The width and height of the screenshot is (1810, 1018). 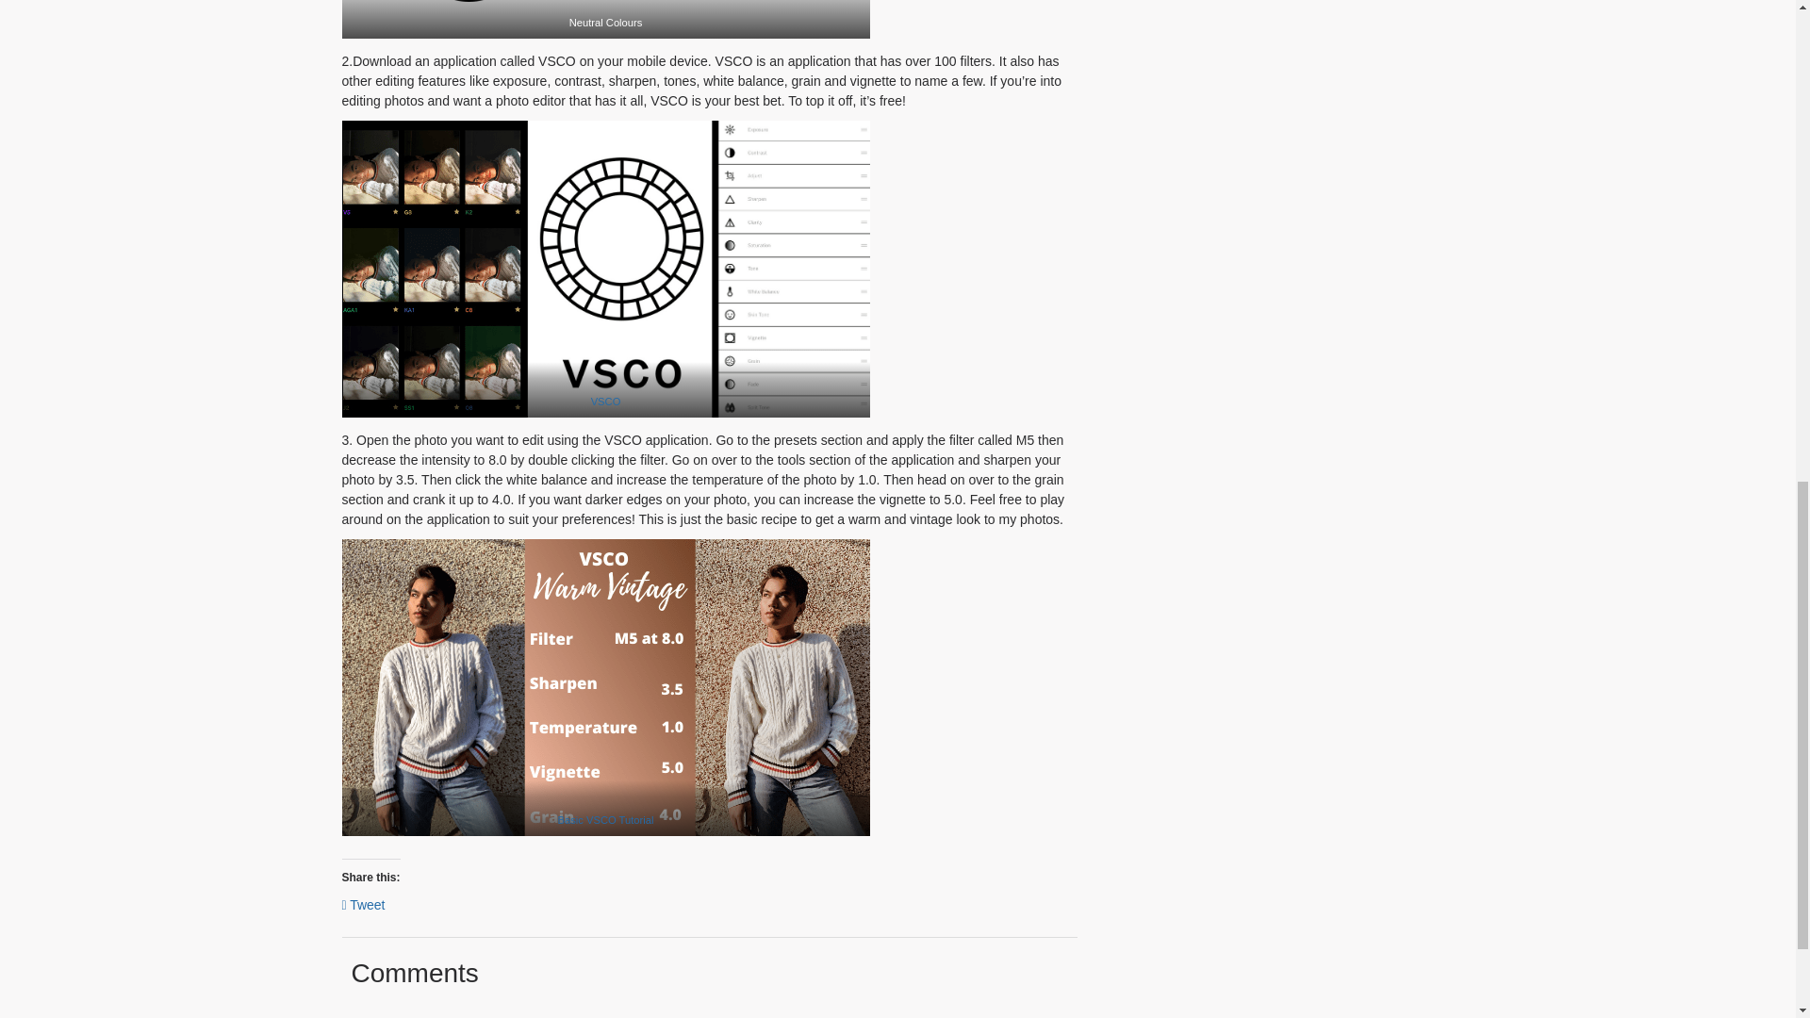 What do you see at coordinates (605, 820) in the screenshot?
I see `Basic VSCO Tutorial` at bounding box center [605, 820].